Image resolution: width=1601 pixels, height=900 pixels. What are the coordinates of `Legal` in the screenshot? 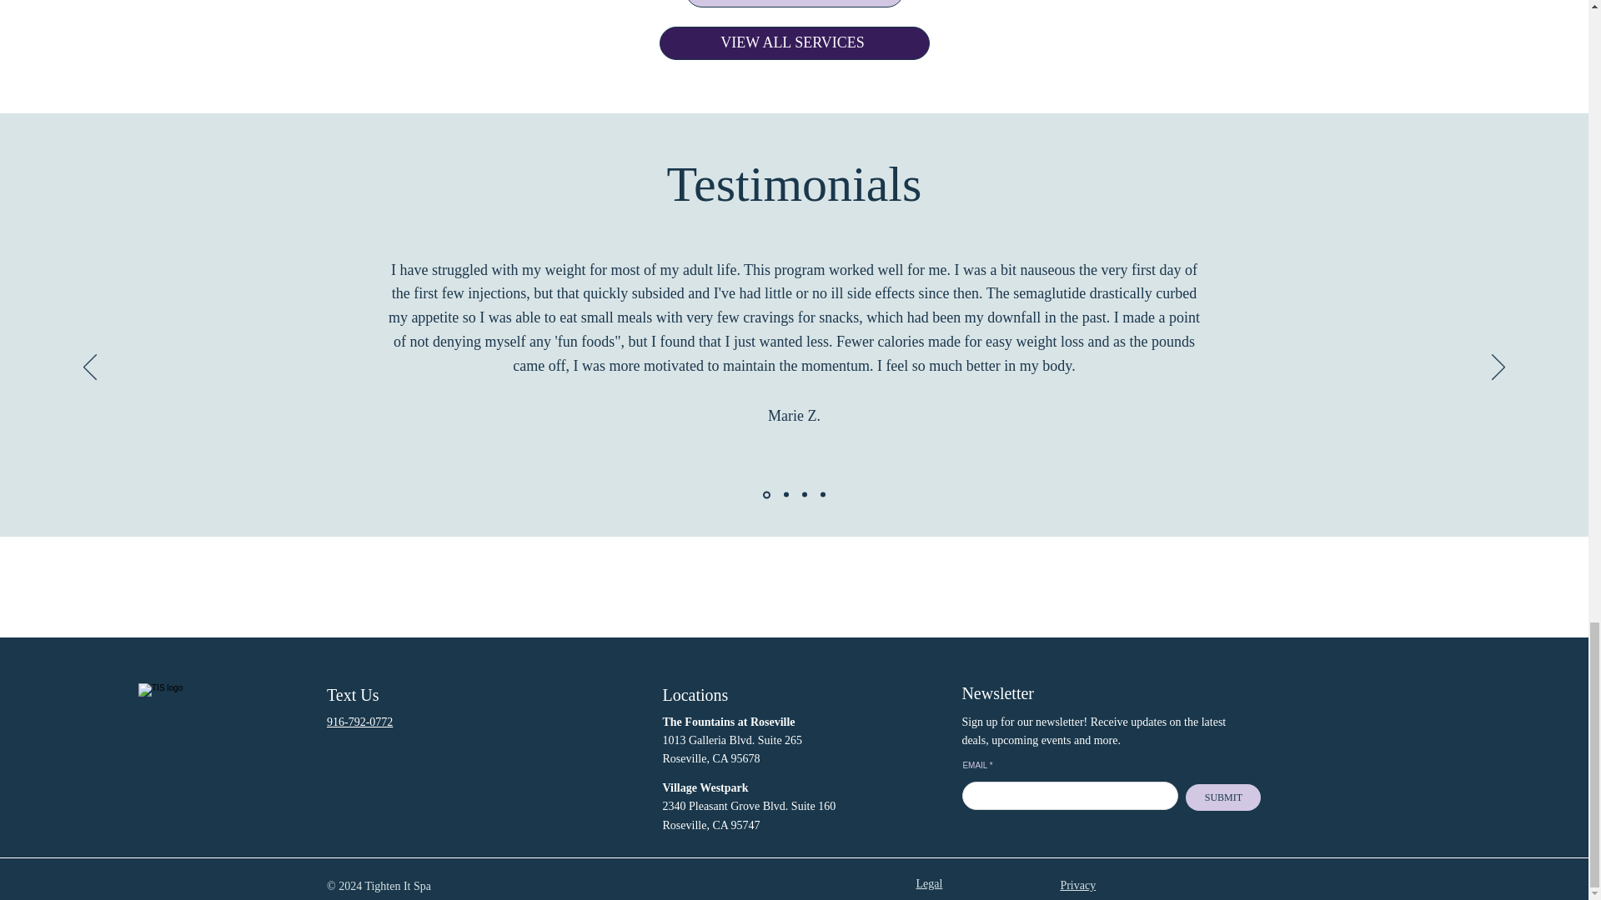 It's located at (929, 883).